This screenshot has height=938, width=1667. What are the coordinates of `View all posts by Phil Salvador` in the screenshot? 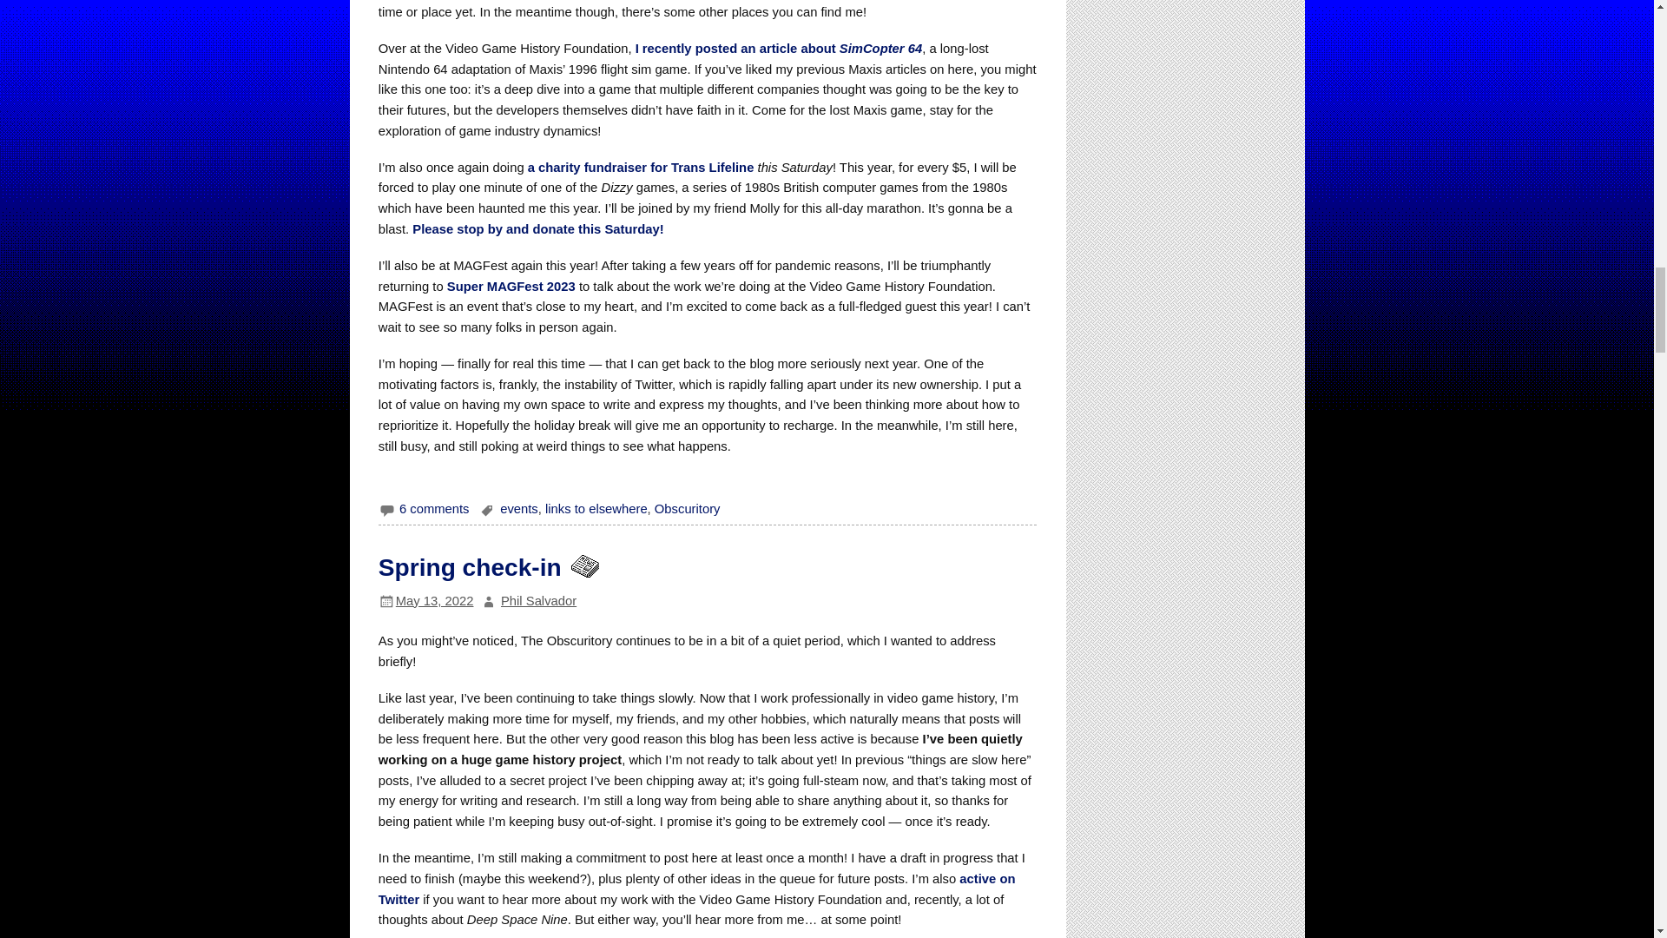 It's located at (538, 600).